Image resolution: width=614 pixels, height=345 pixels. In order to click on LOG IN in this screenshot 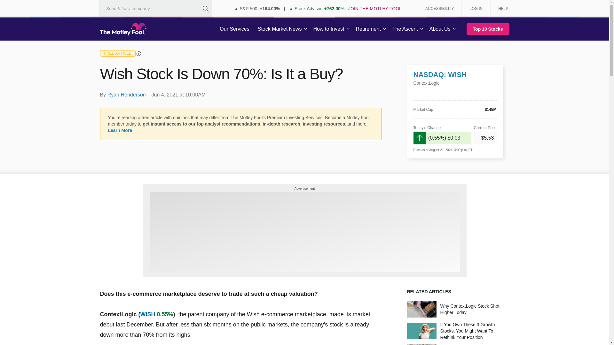, I will do `click(476, 8)`.